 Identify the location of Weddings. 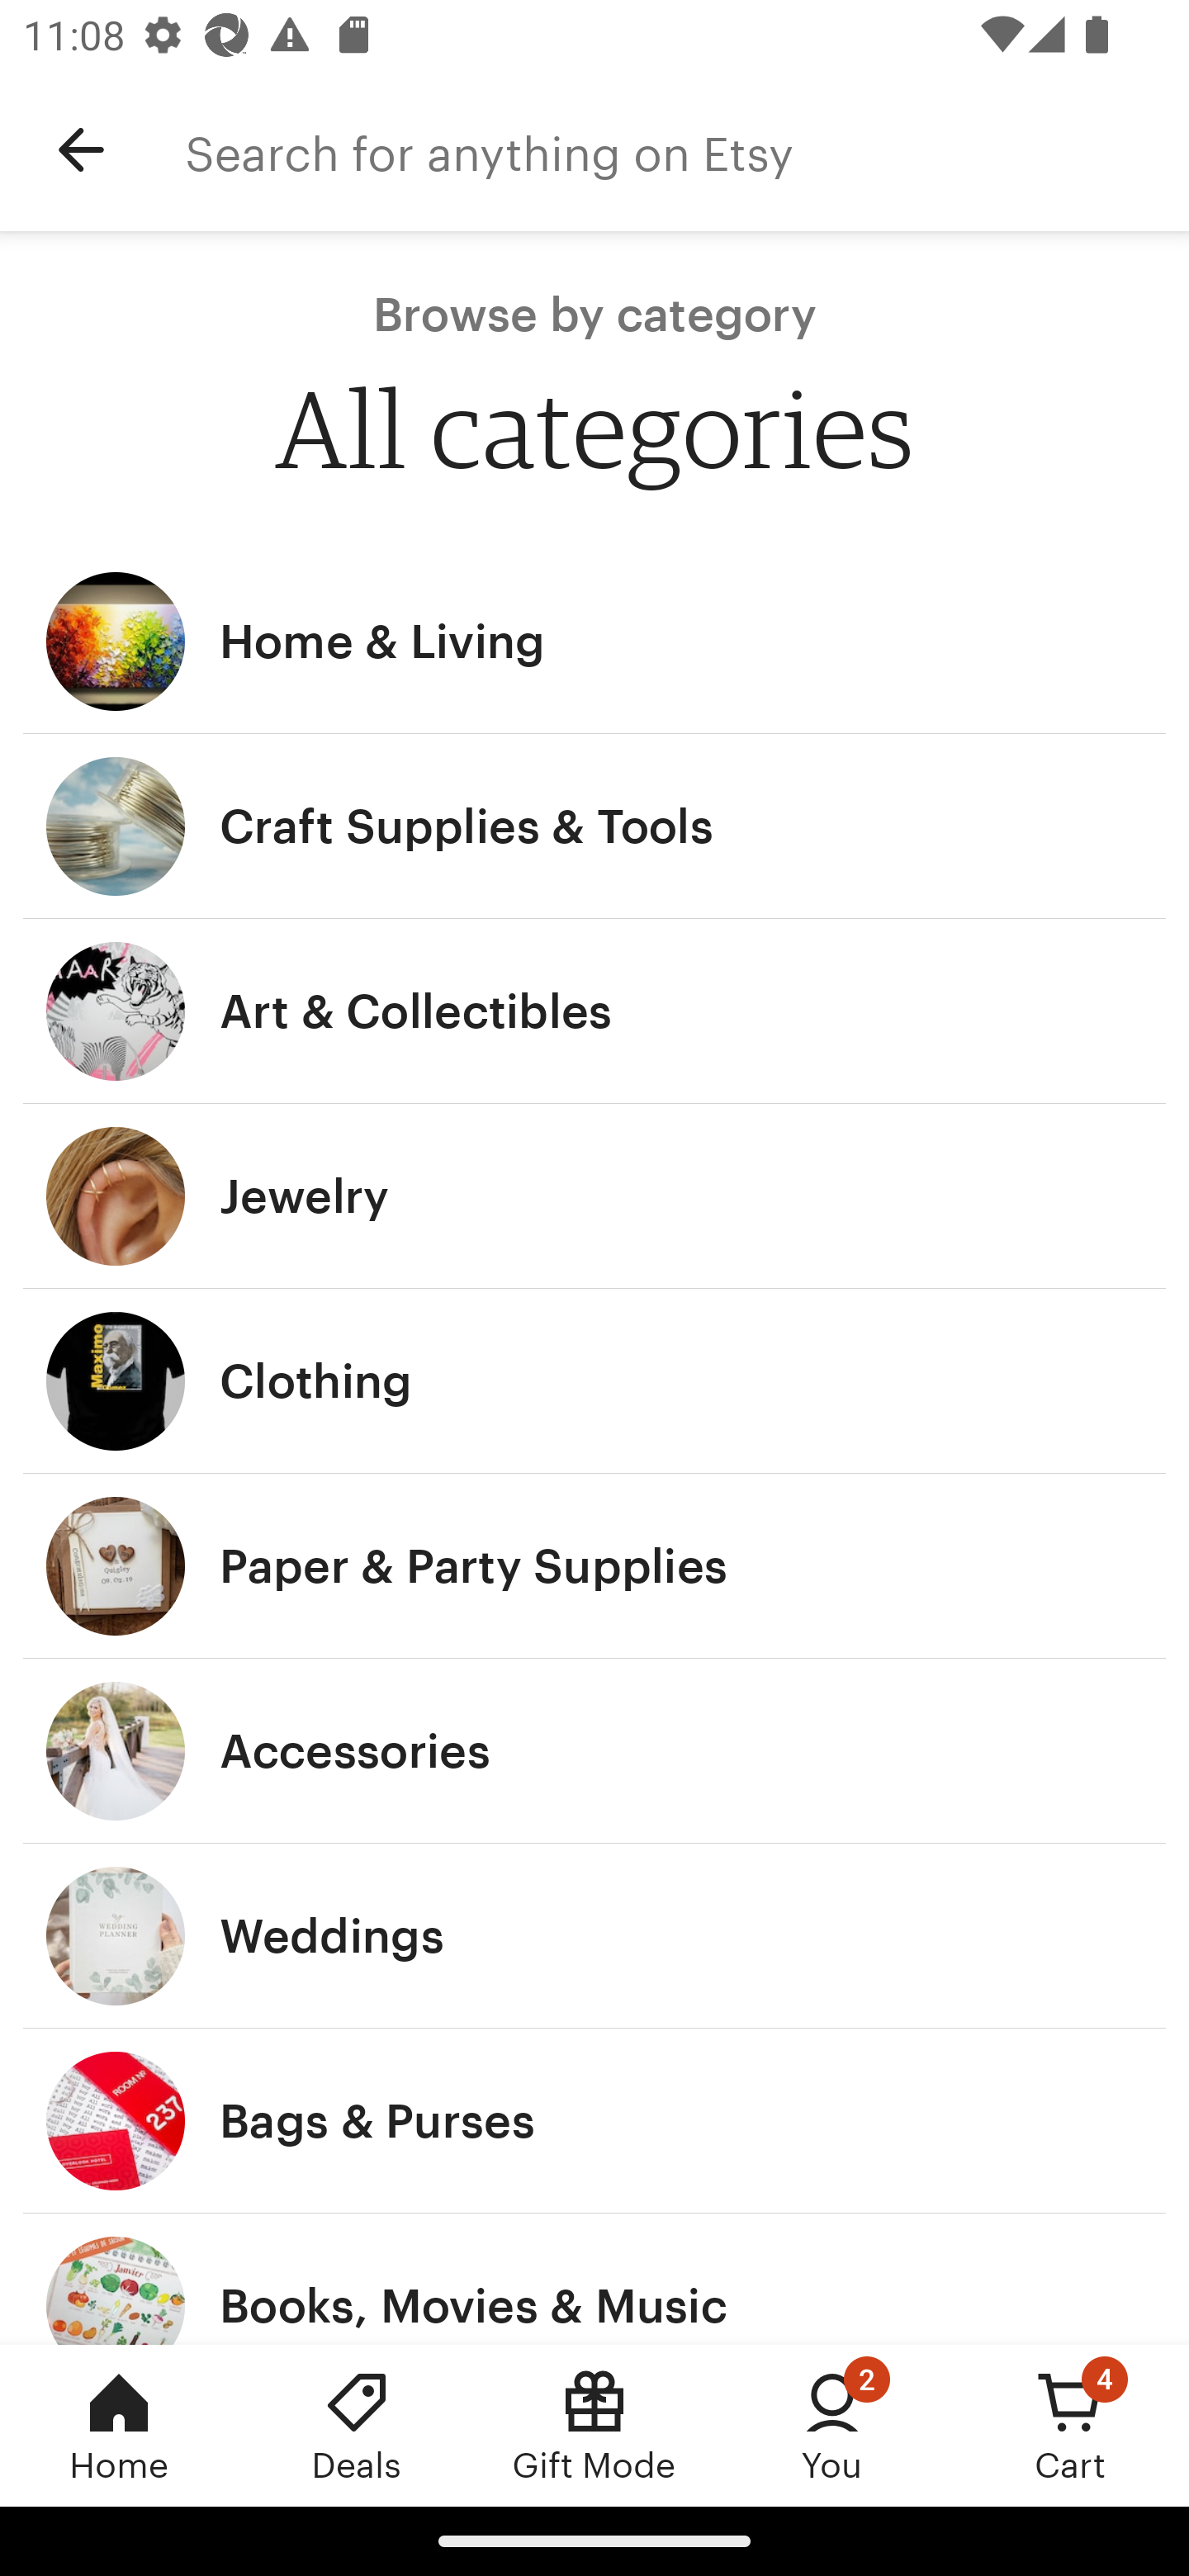
(594, 1937).